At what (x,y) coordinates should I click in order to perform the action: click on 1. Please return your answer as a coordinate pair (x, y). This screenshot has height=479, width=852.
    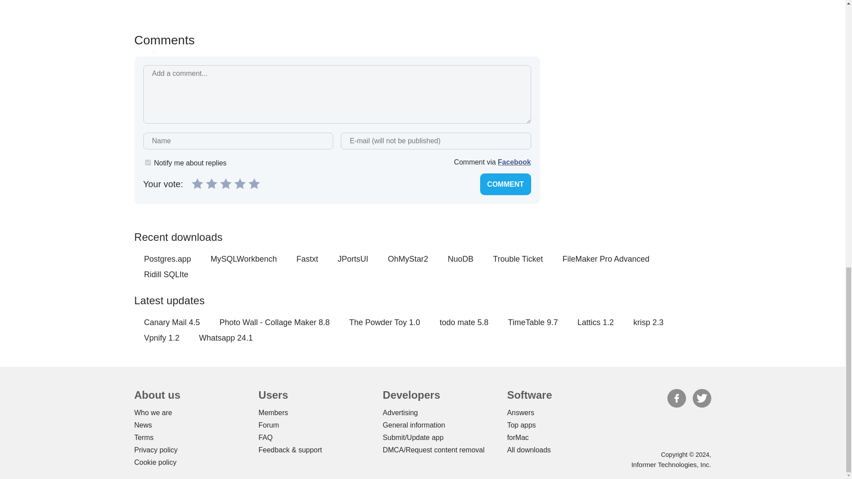
    Looking at the image, I should click on (197, 183).